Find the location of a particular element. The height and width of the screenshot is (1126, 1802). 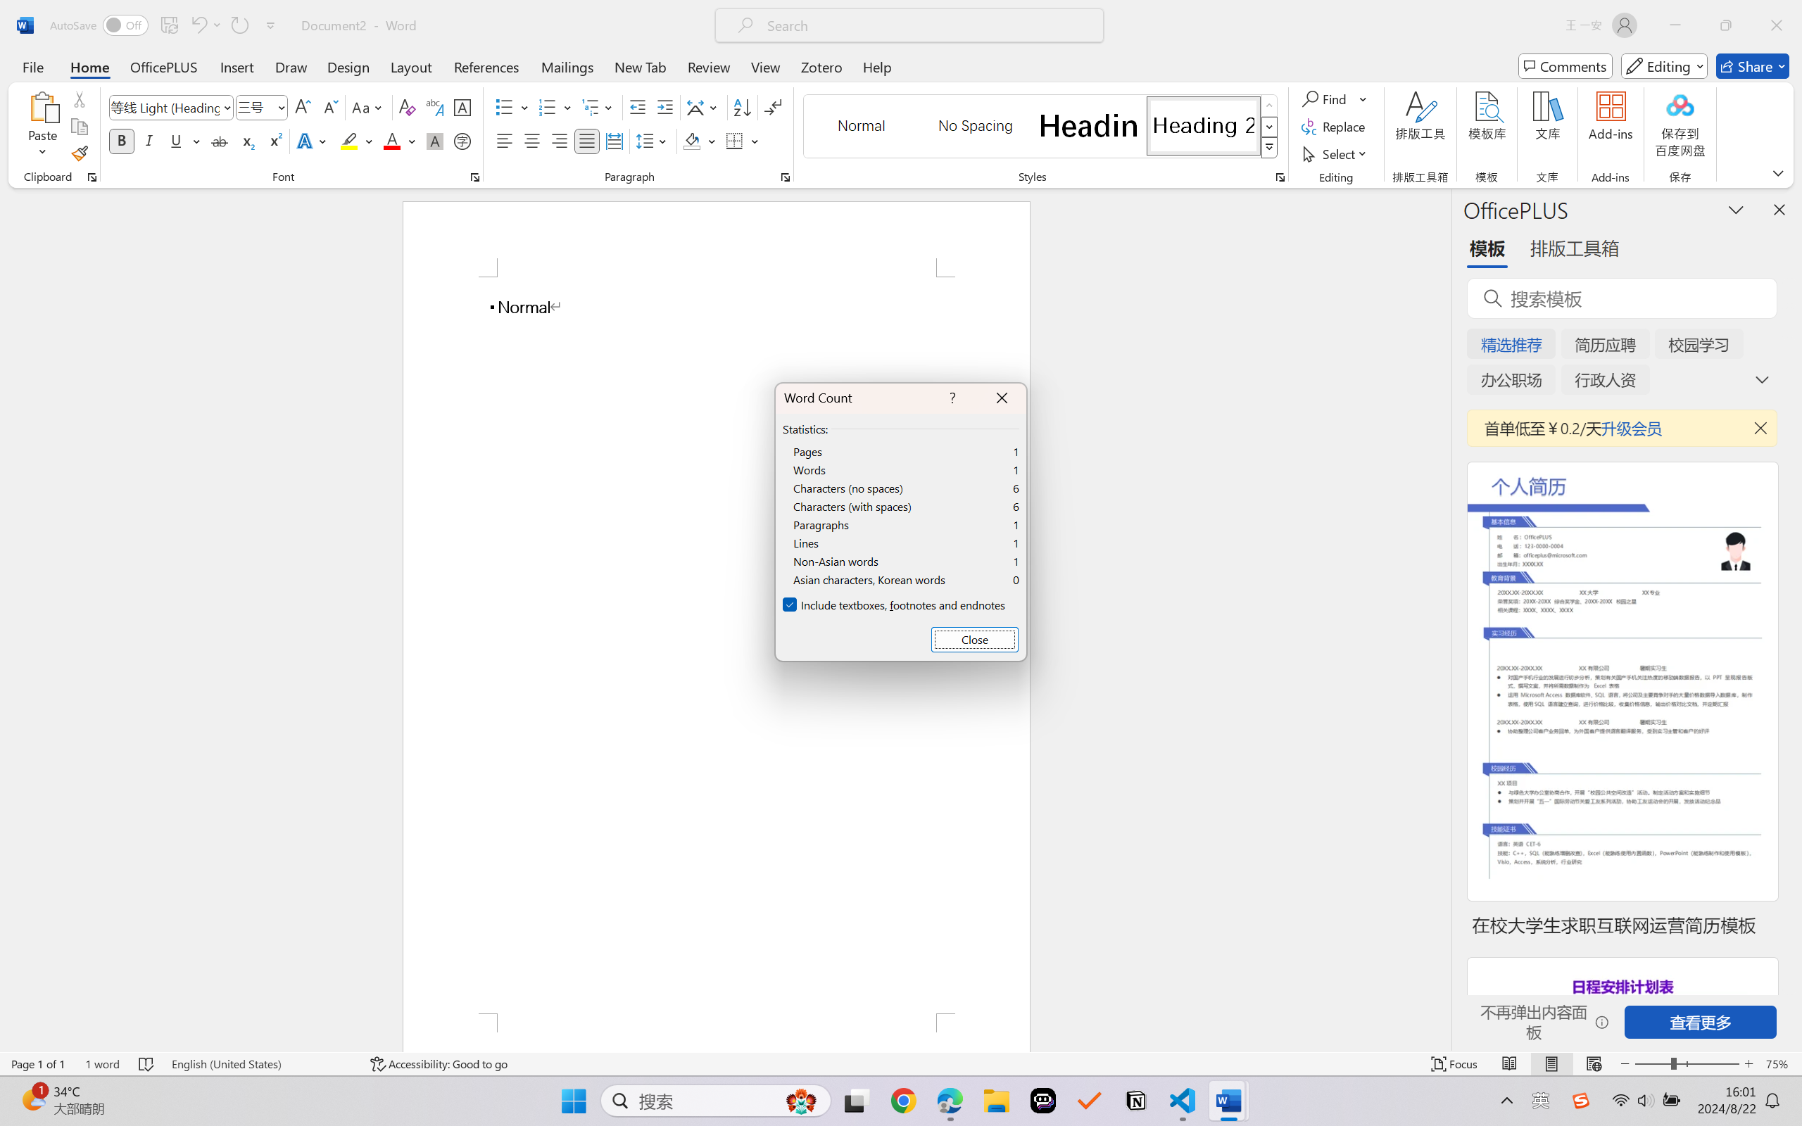

Page Number Page 1 of 1 is located at coordinates (38, 1064).